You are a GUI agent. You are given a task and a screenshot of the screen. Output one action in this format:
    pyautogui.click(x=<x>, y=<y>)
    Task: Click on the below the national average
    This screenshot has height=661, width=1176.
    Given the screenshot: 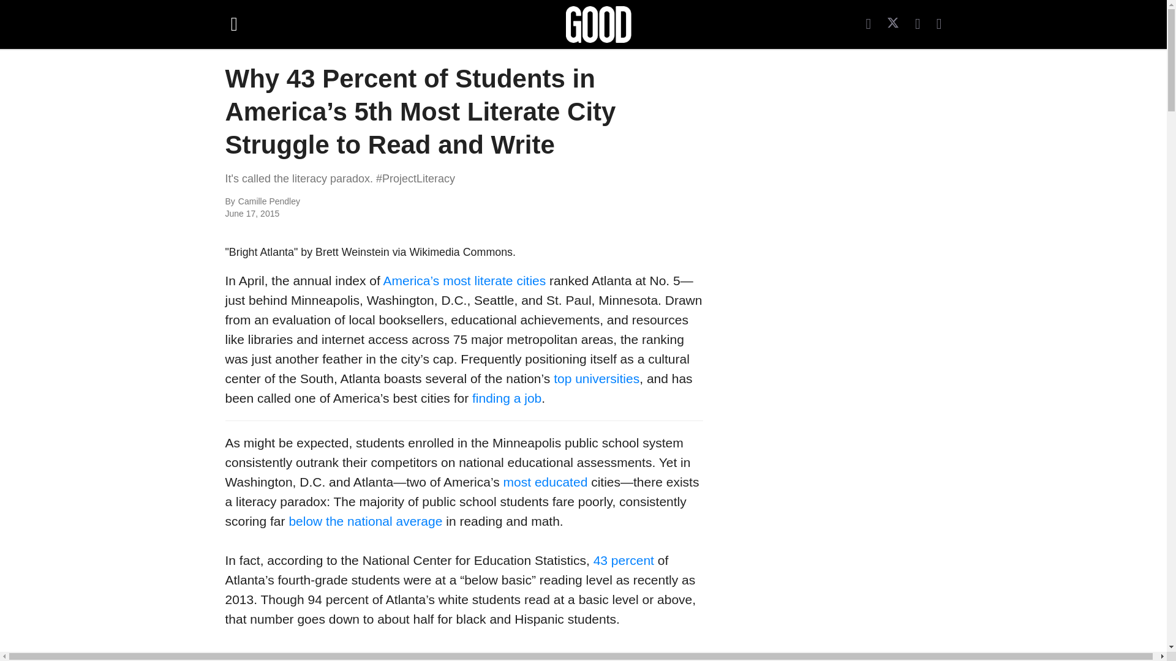 What is the action you would take?
    pyautogui.click(x=365, y=521)
    